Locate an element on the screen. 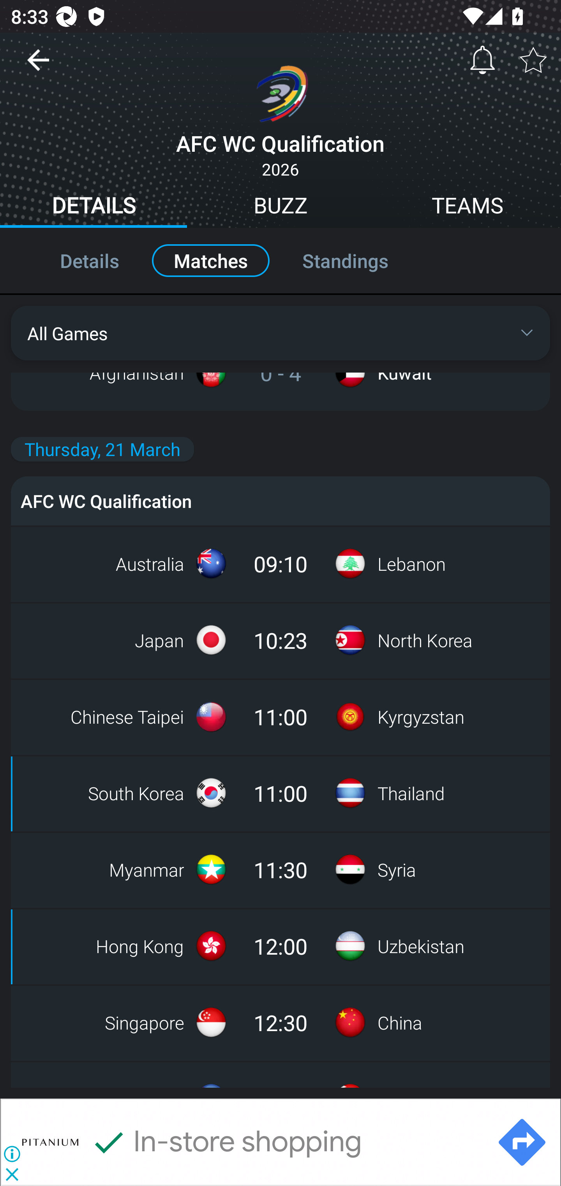 Image resolution: width=561 pixels, height=1186 pixels. Standings is located at coordinates (362, 260).